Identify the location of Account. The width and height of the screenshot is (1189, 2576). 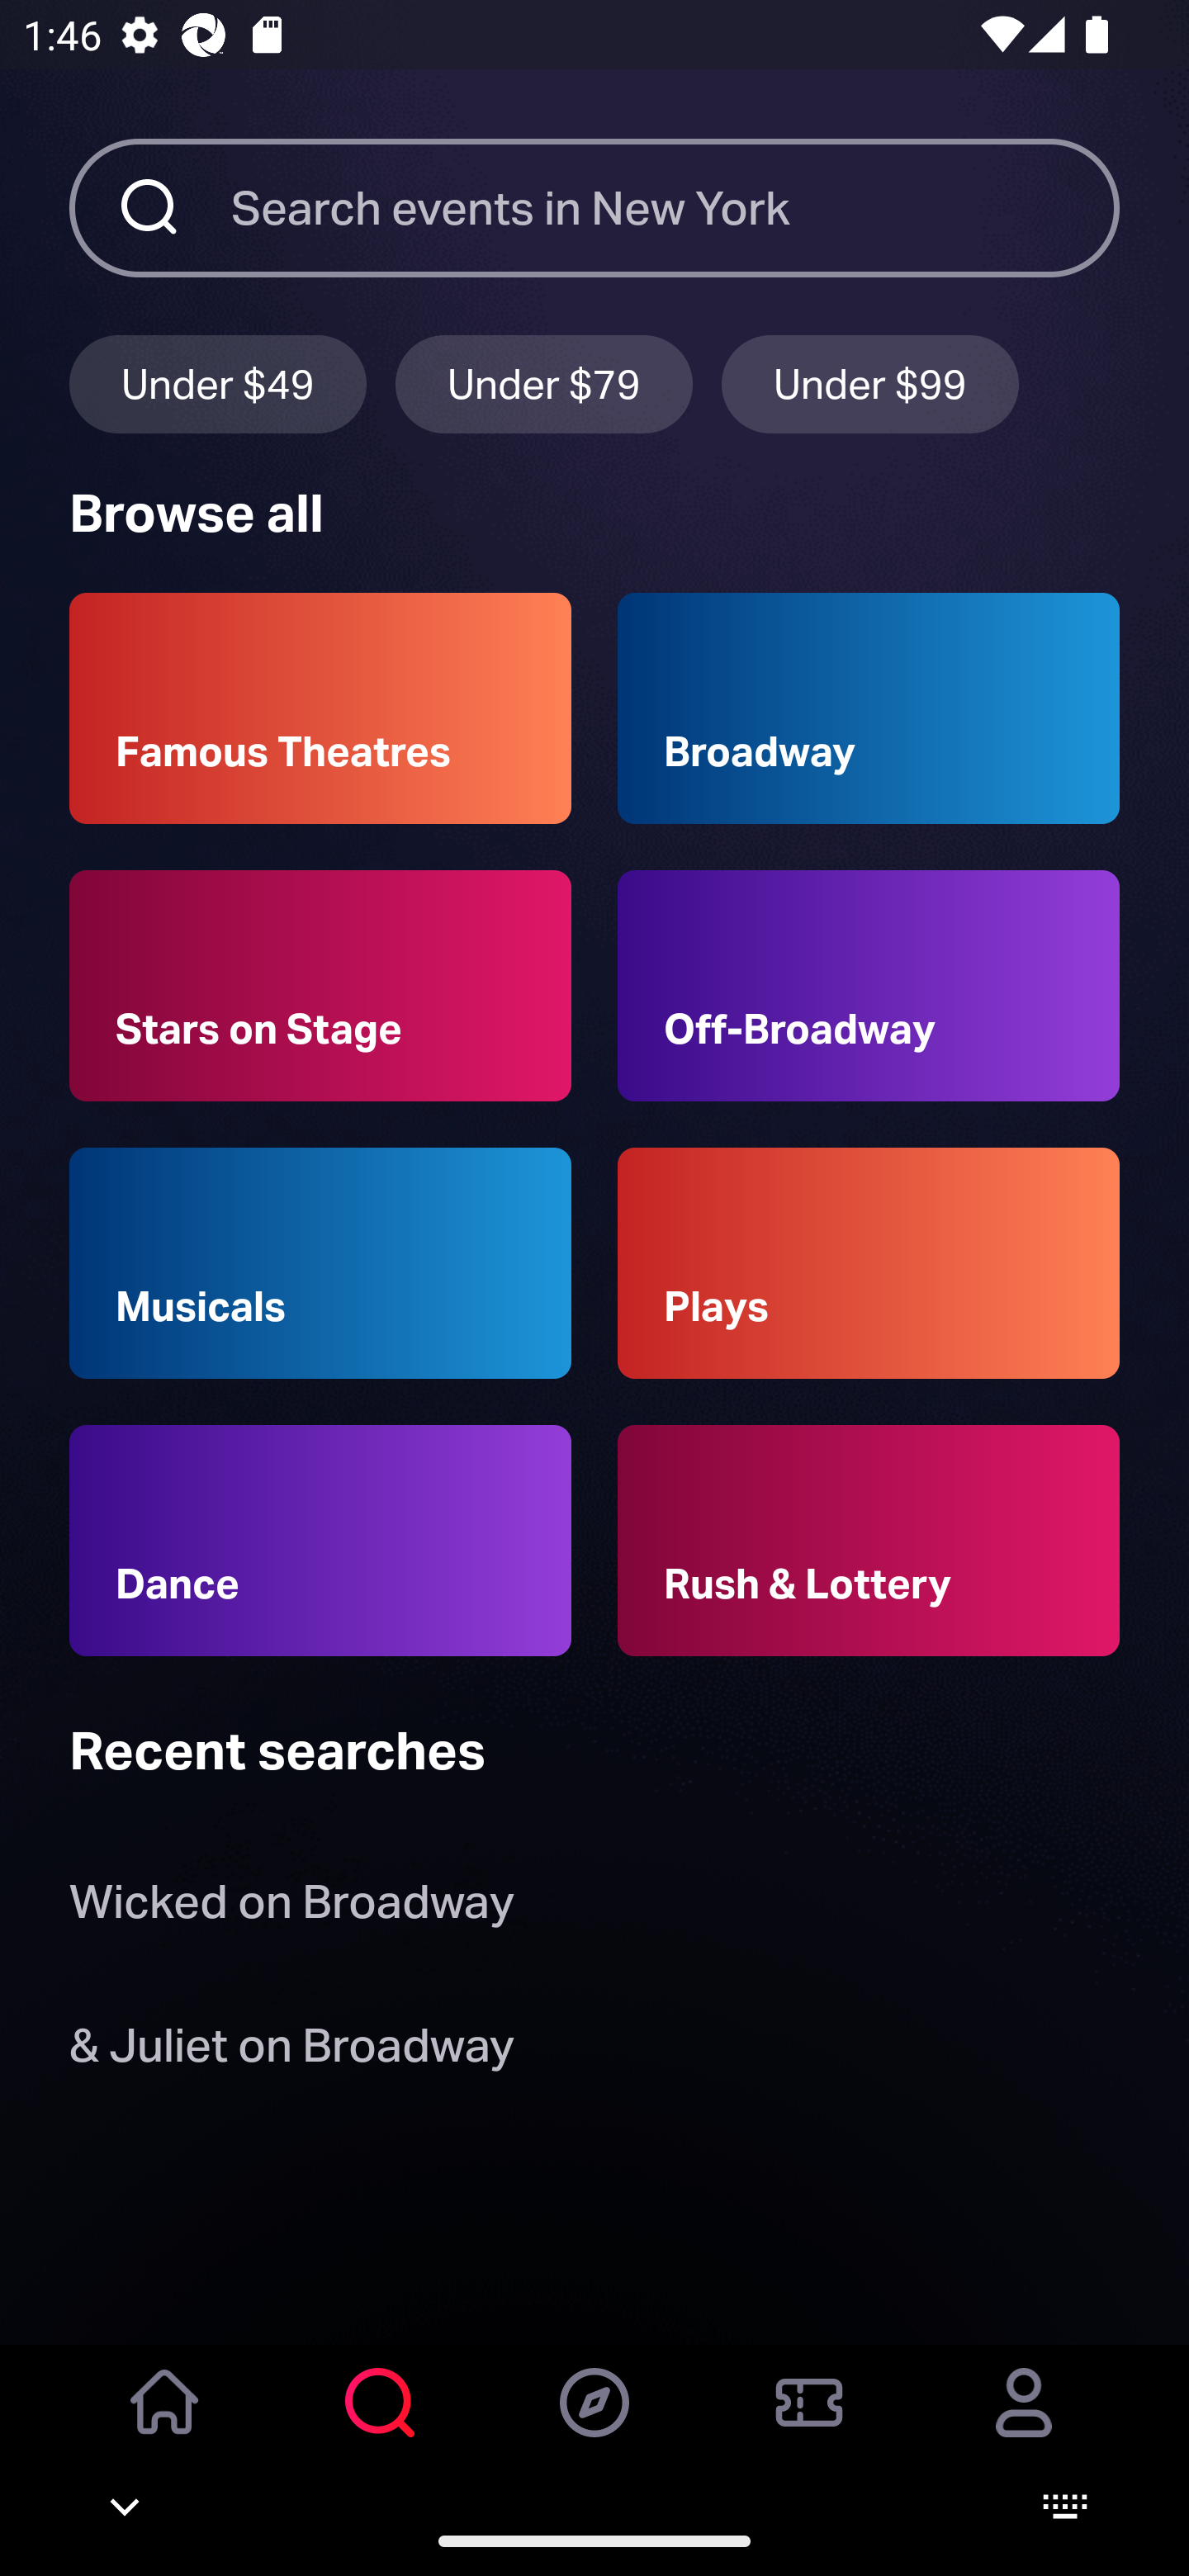
(1024, 2425).